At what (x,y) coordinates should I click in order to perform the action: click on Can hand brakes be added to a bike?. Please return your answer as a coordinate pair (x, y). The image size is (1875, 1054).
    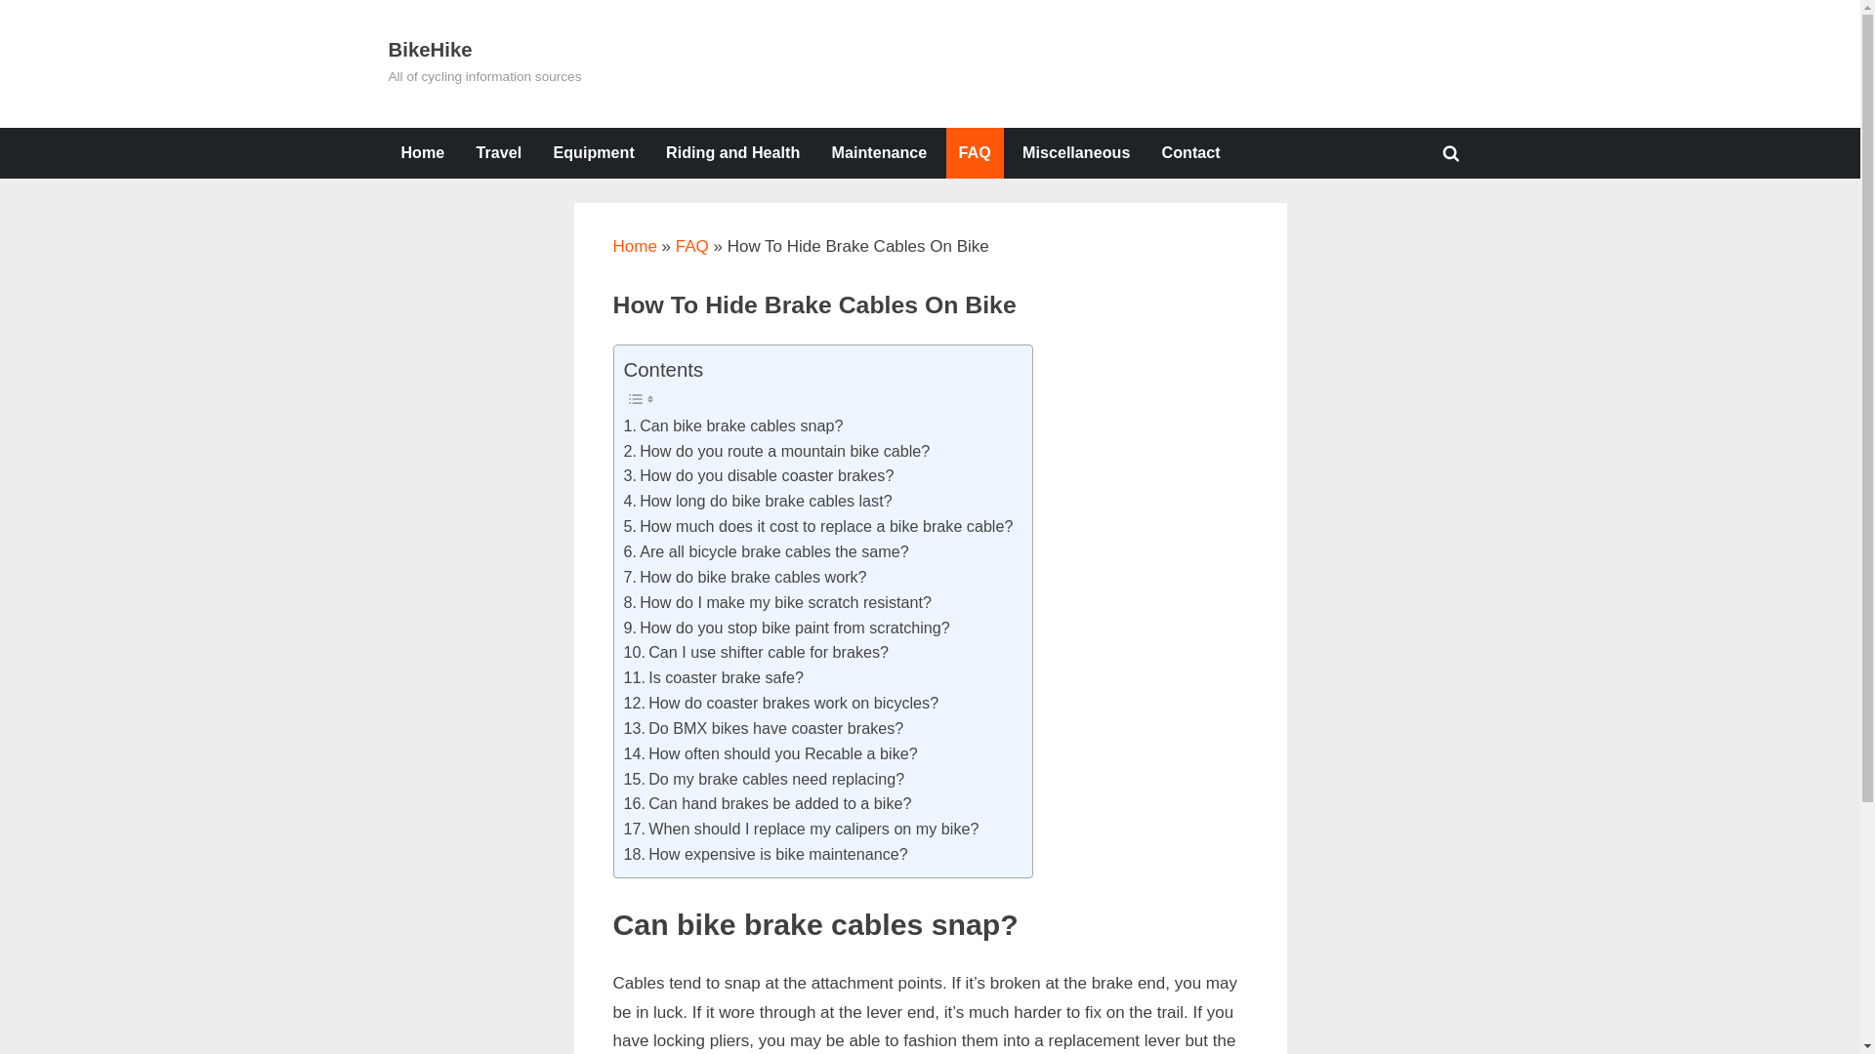
    Looking at the image, I should click on (767, 804).